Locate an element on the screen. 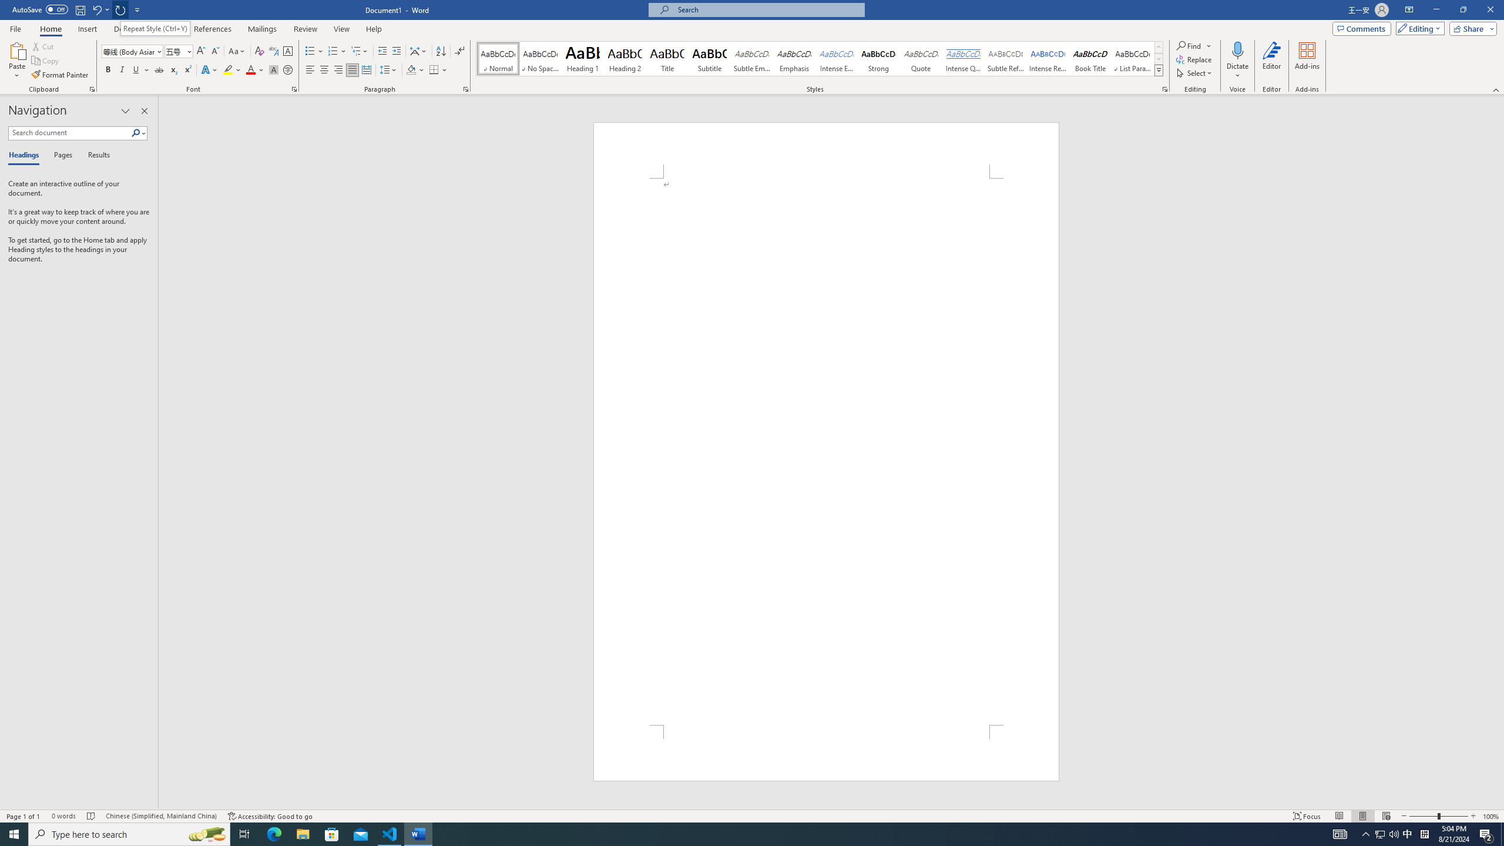 This screenshot has width=1504, height=846. Review is located at coordinates (305, 29).